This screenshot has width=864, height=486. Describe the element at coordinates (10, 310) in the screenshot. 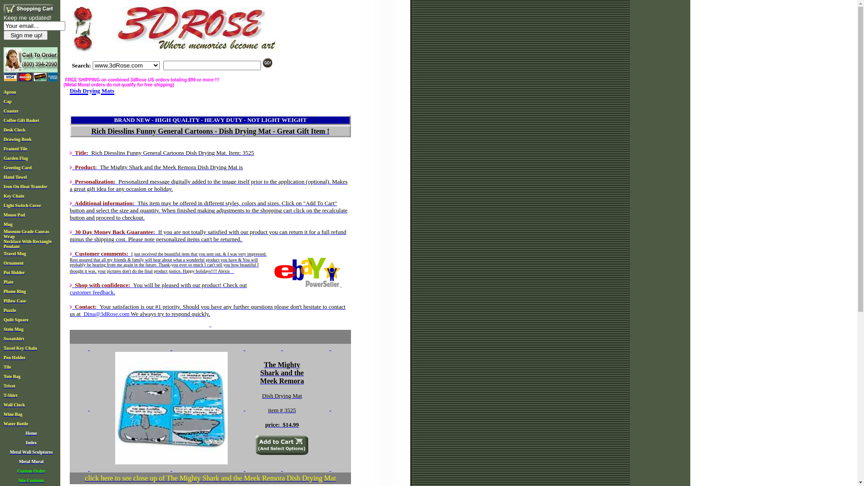

I see `Puzzle` at that location.